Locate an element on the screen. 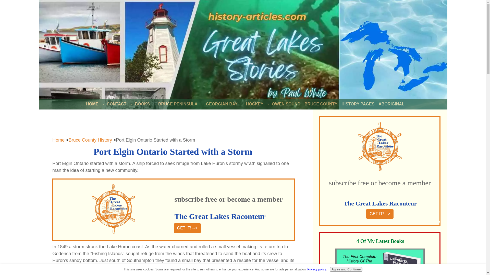  the-great-lakes-raconteur-200 is located at coordinates (380, 146).